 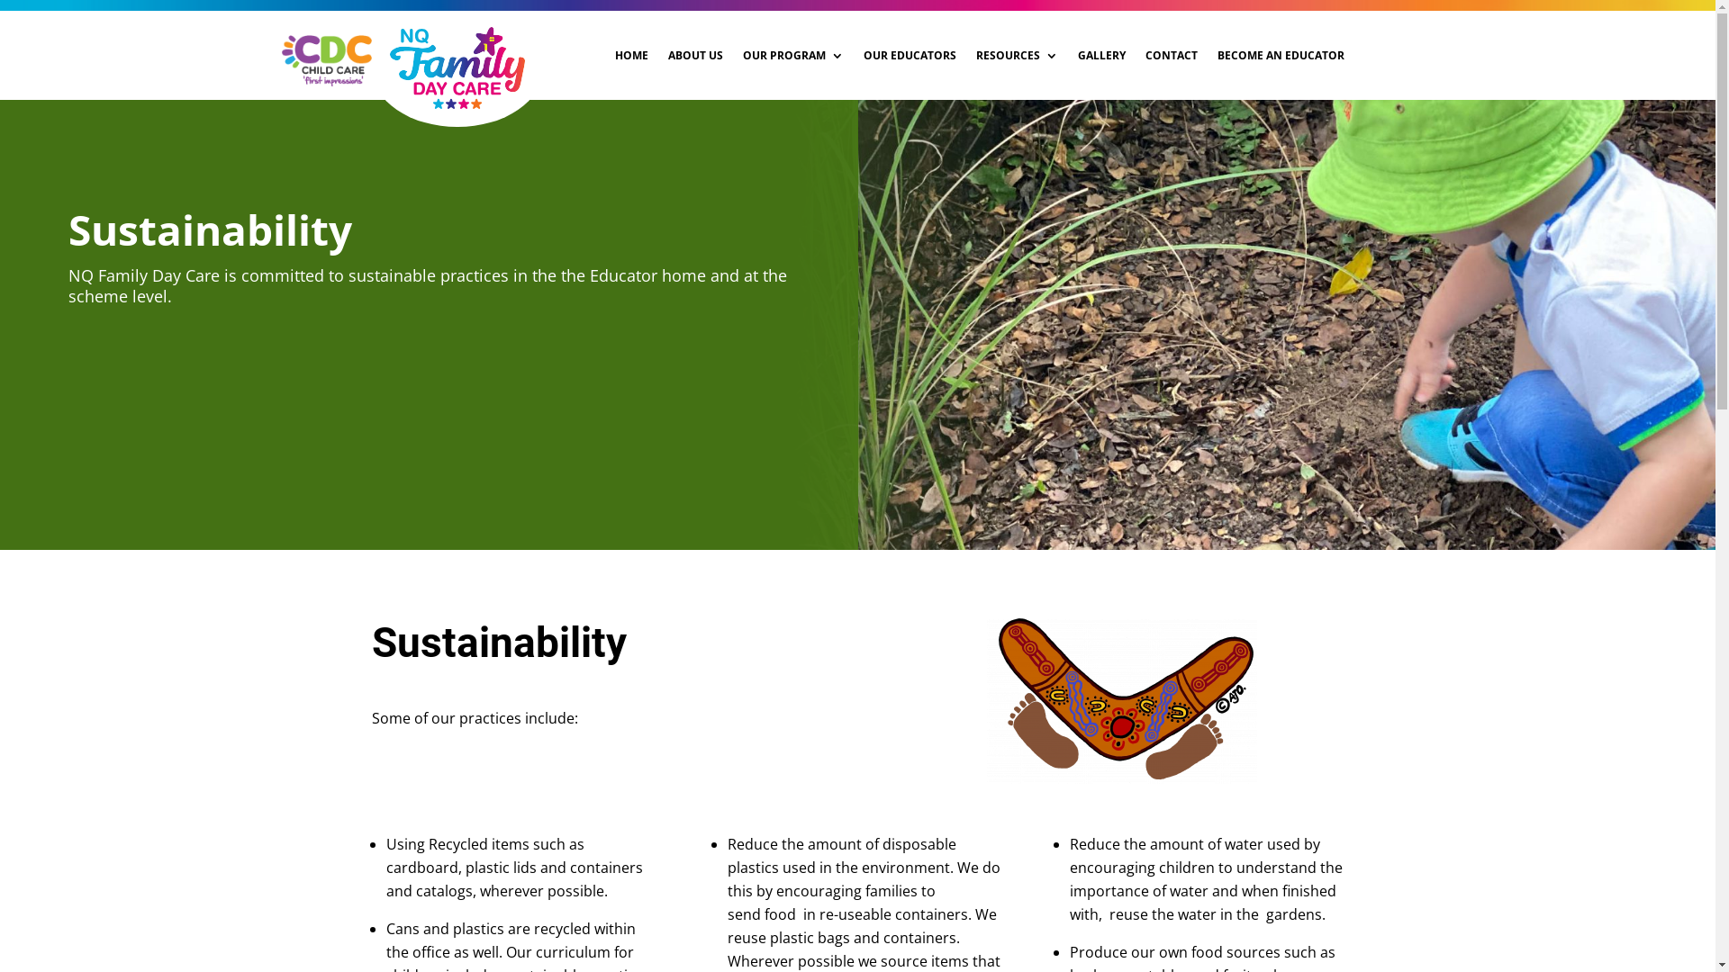 I want to click on HOME, so click(x=630, y=56).